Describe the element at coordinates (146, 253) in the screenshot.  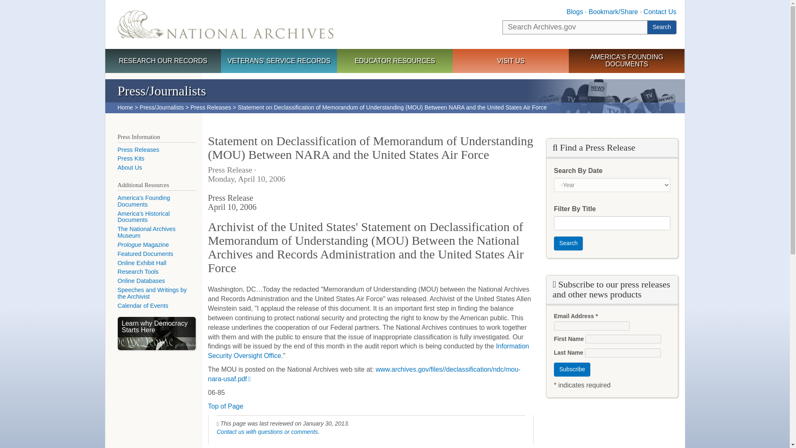
I see `Featured Documents` at that location.